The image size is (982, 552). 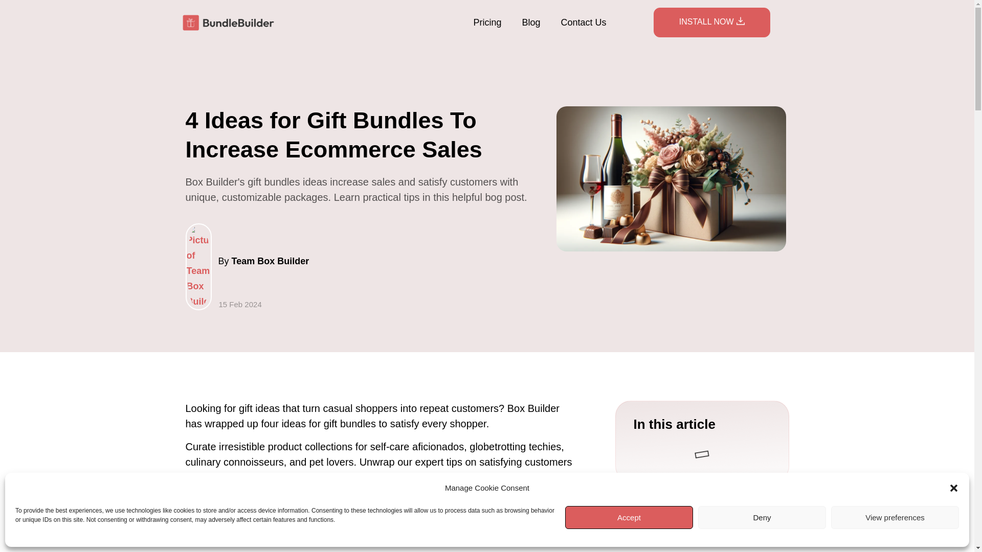 What do you see at coordinates (276, 477) in the screenshot?
I see `increasing ecommerce sales` at bounding box center [276, 477].